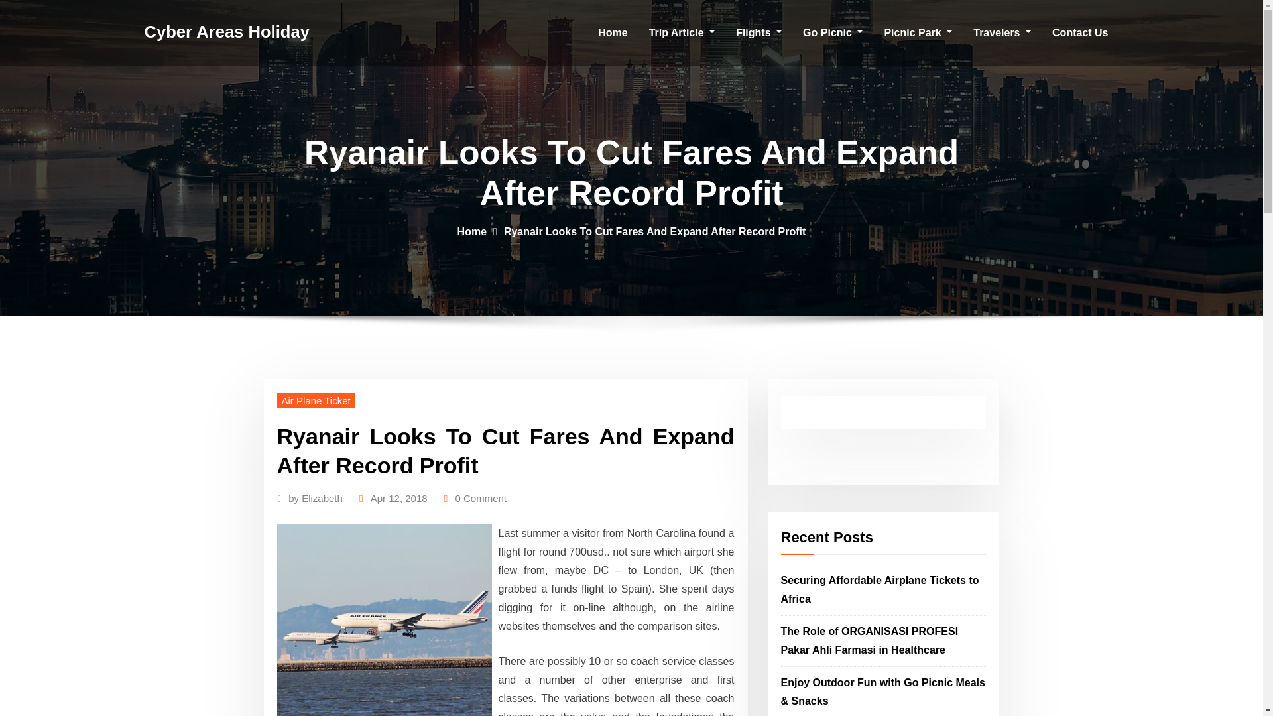 This screenshot has height=716, width=1273. Describe the element at coordinates (399, 498) in the screenshot. I see `Apr 12, 2018` at that location.